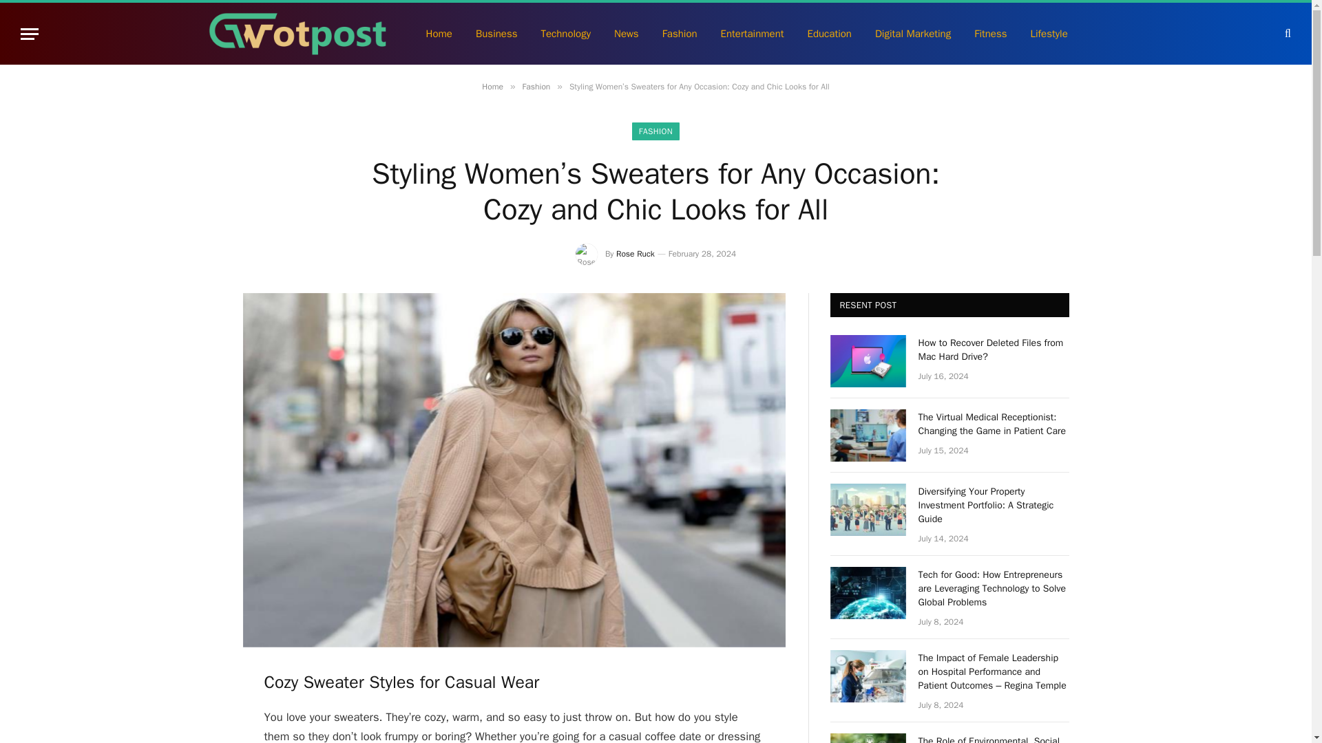  What do you see at coordinates (566, 33) in the screenshot?
I see `Technology` at bounding box center [566, 33].